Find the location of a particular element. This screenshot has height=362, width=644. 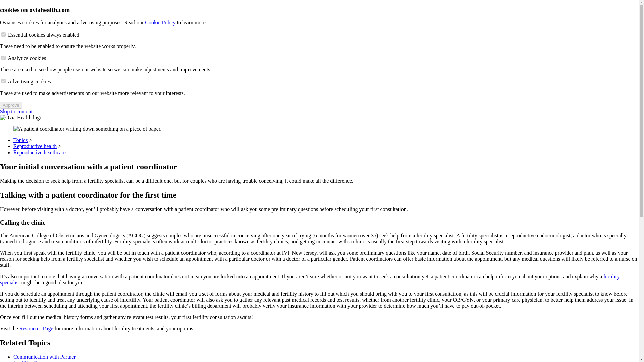

Topics is located at coordinates (20, 140).